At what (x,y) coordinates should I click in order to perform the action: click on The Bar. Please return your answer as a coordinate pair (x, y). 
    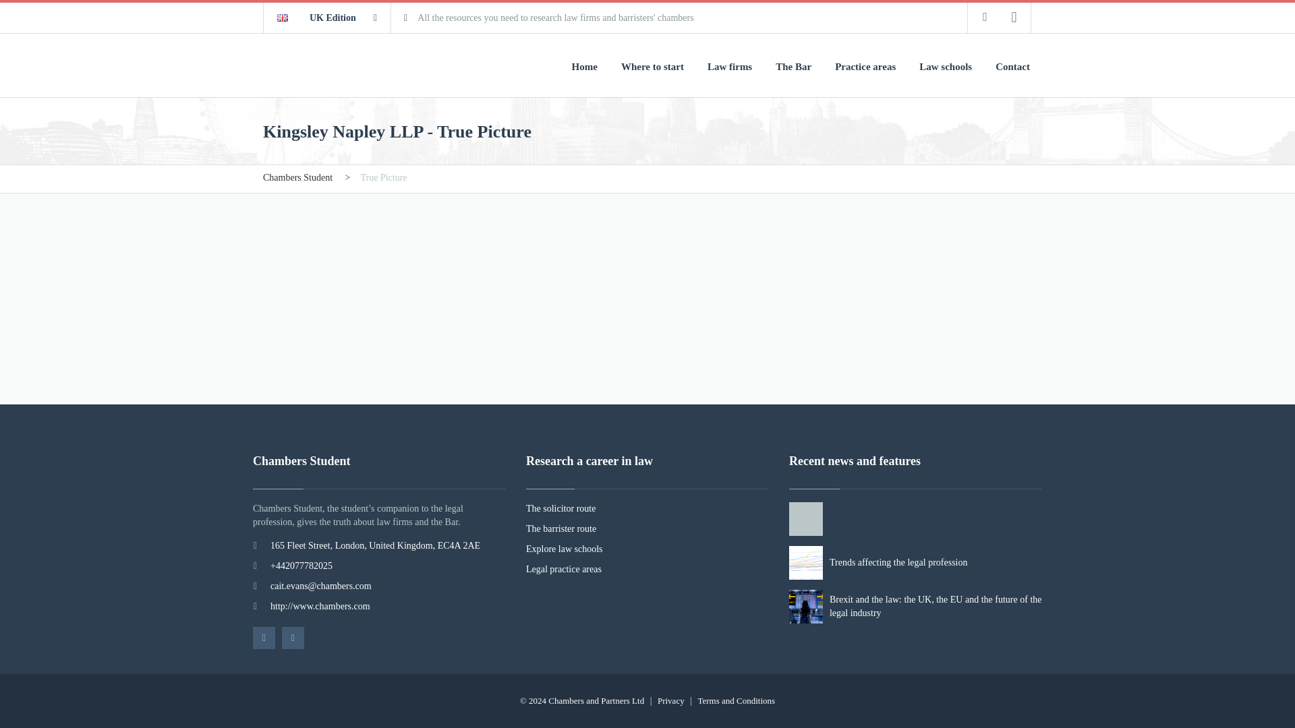
    Looking at the image, I should click on (793, 66).